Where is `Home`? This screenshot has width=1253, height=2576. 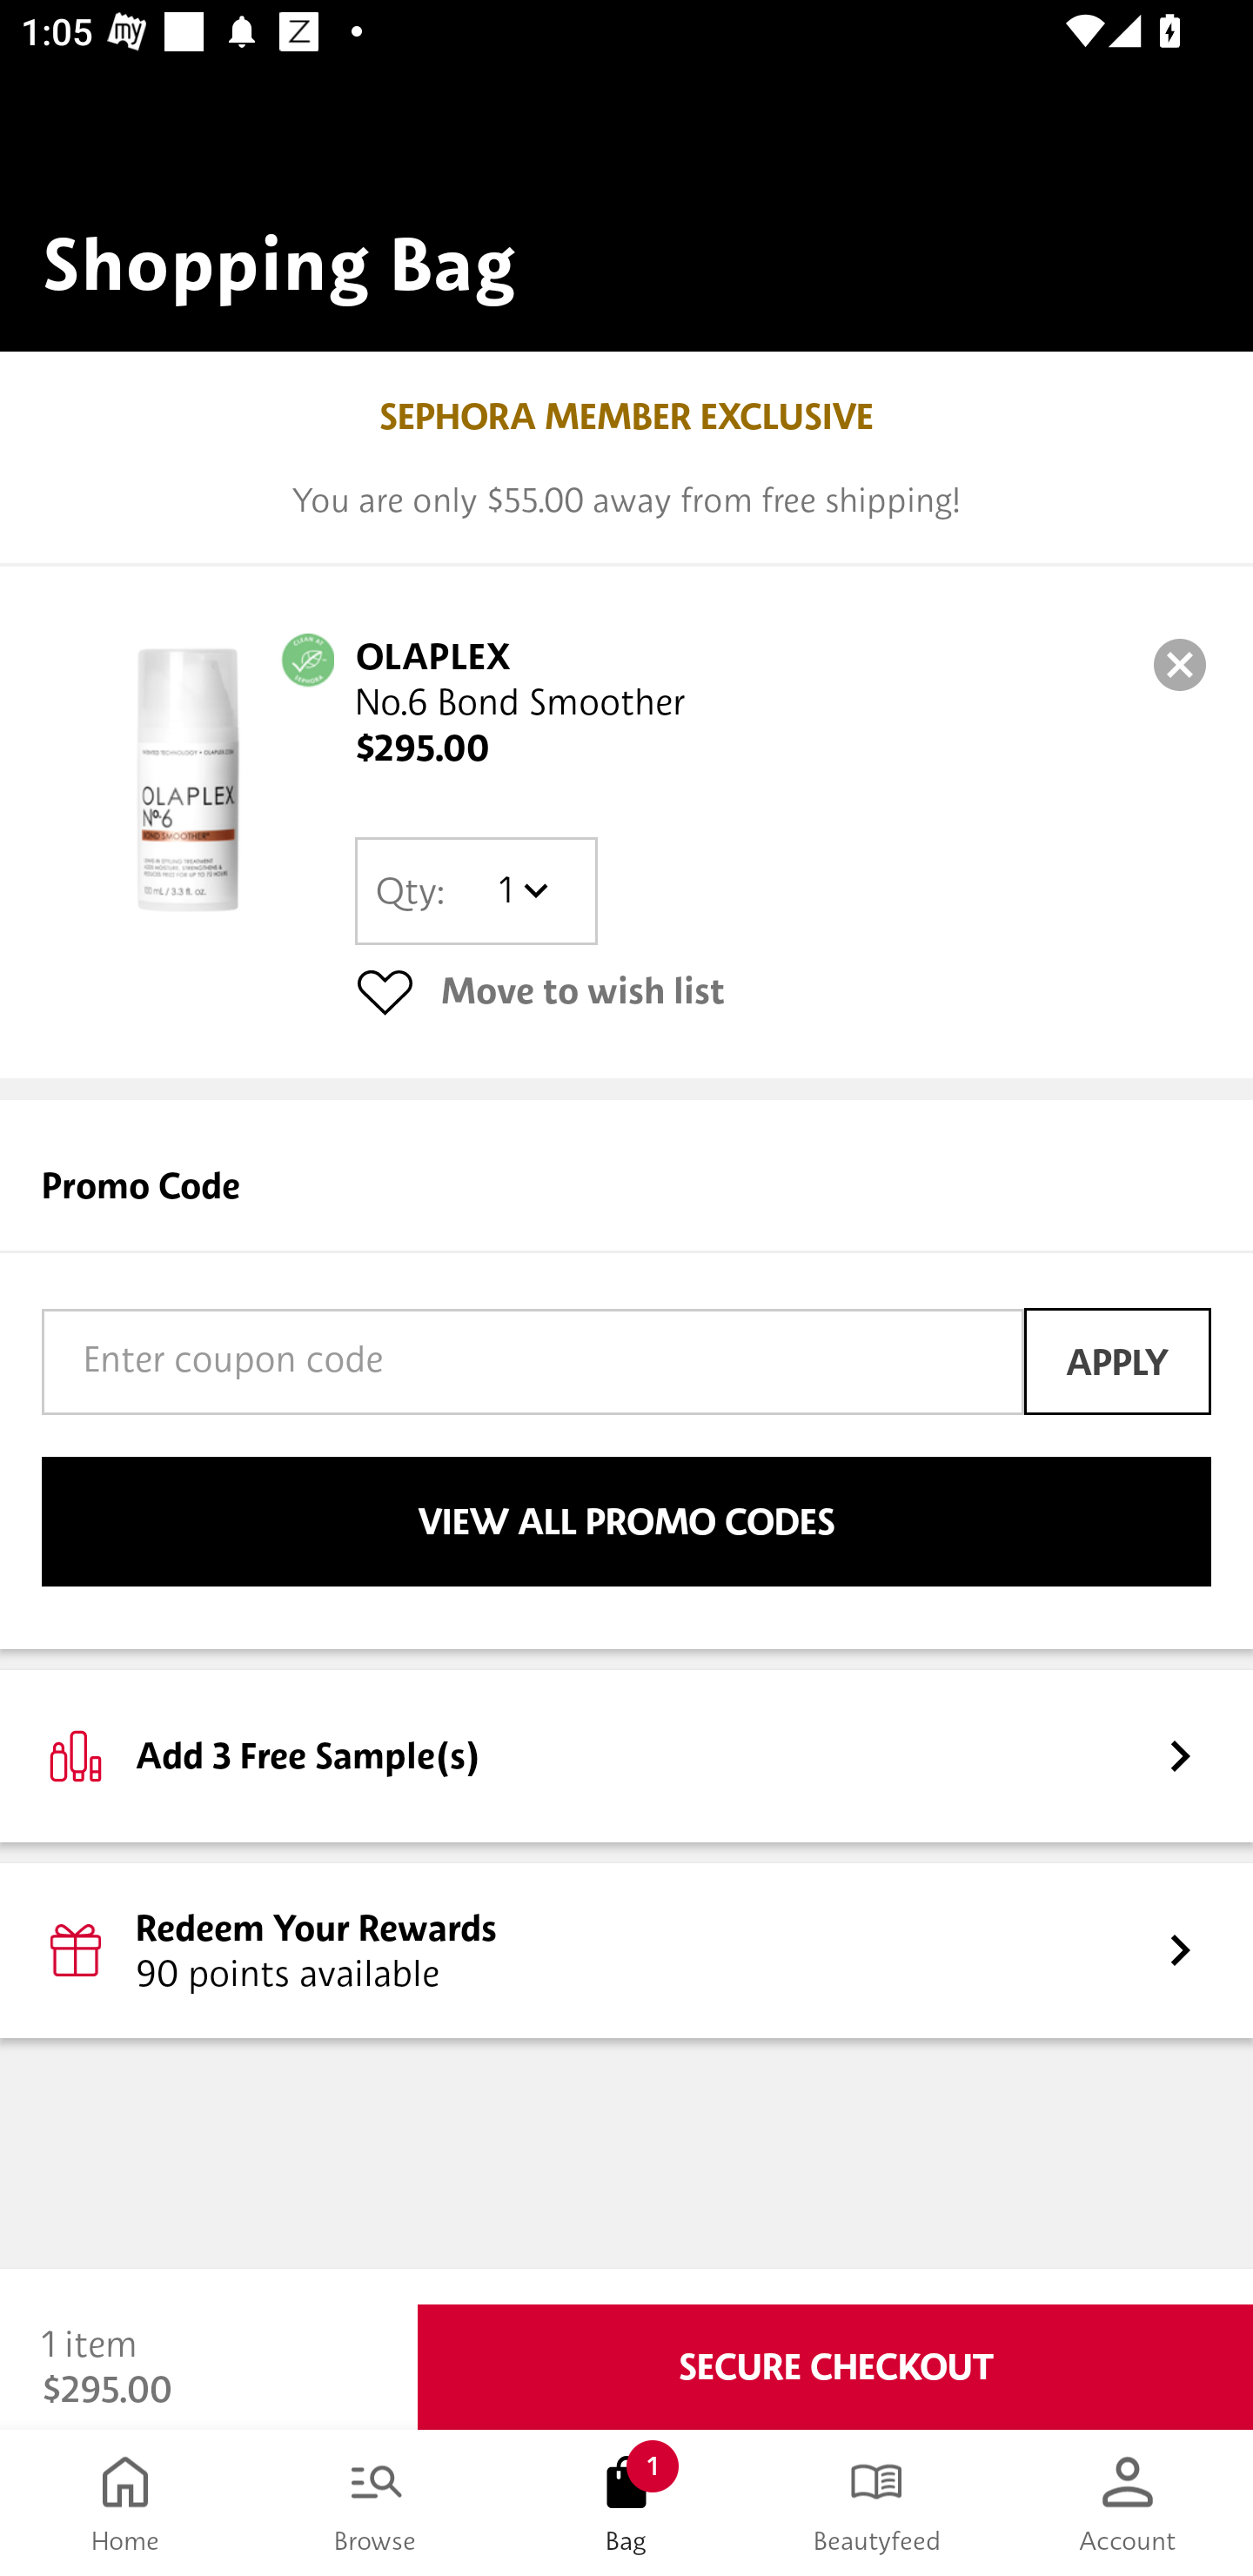
Home is located at coordinates (125, 2503).